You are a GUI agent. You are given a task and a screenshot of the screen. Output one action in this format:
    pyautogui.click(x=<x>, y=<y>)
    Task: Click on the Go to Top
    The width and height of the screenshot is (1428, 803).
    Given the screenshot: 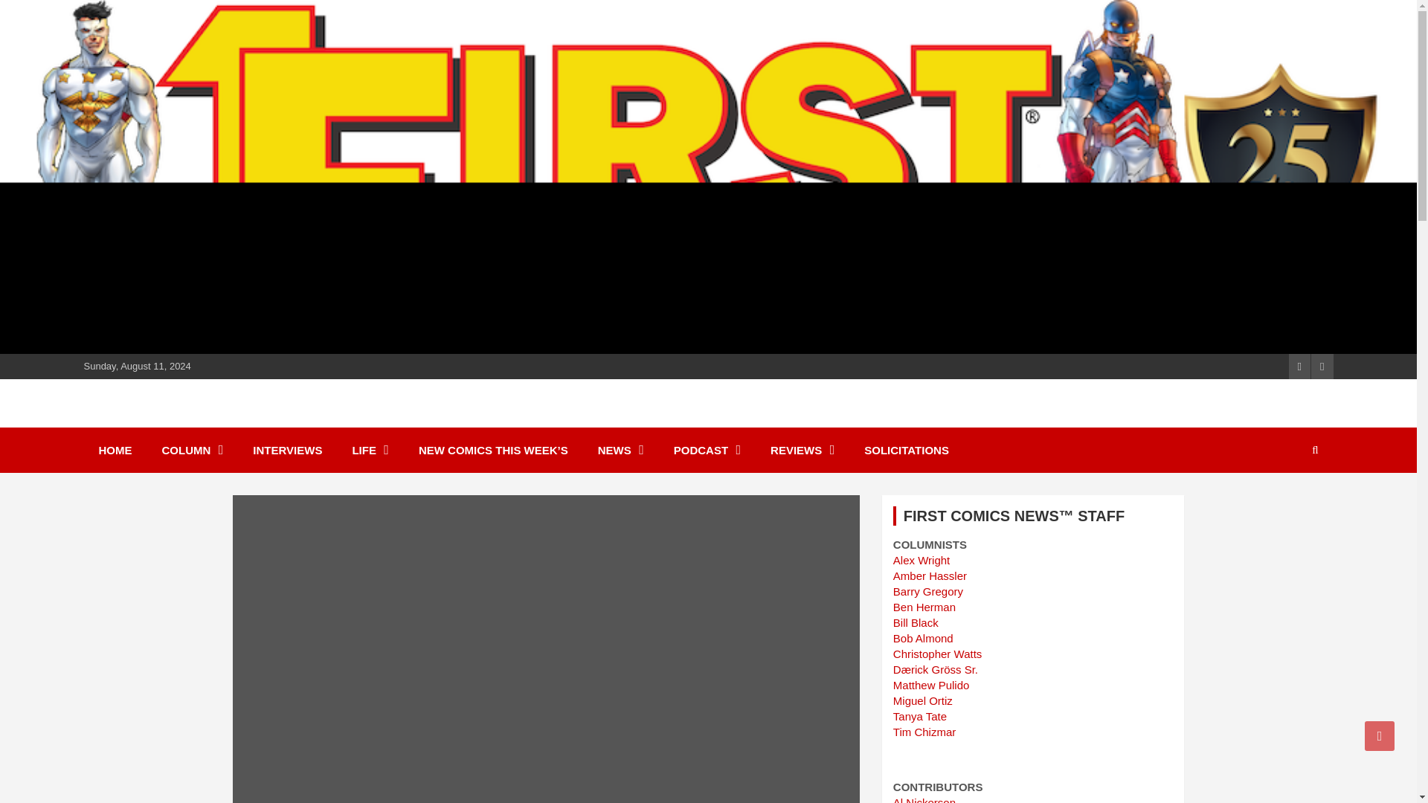 What is the action you would take?
    pyautogui.click(x=1380, y=735)
    